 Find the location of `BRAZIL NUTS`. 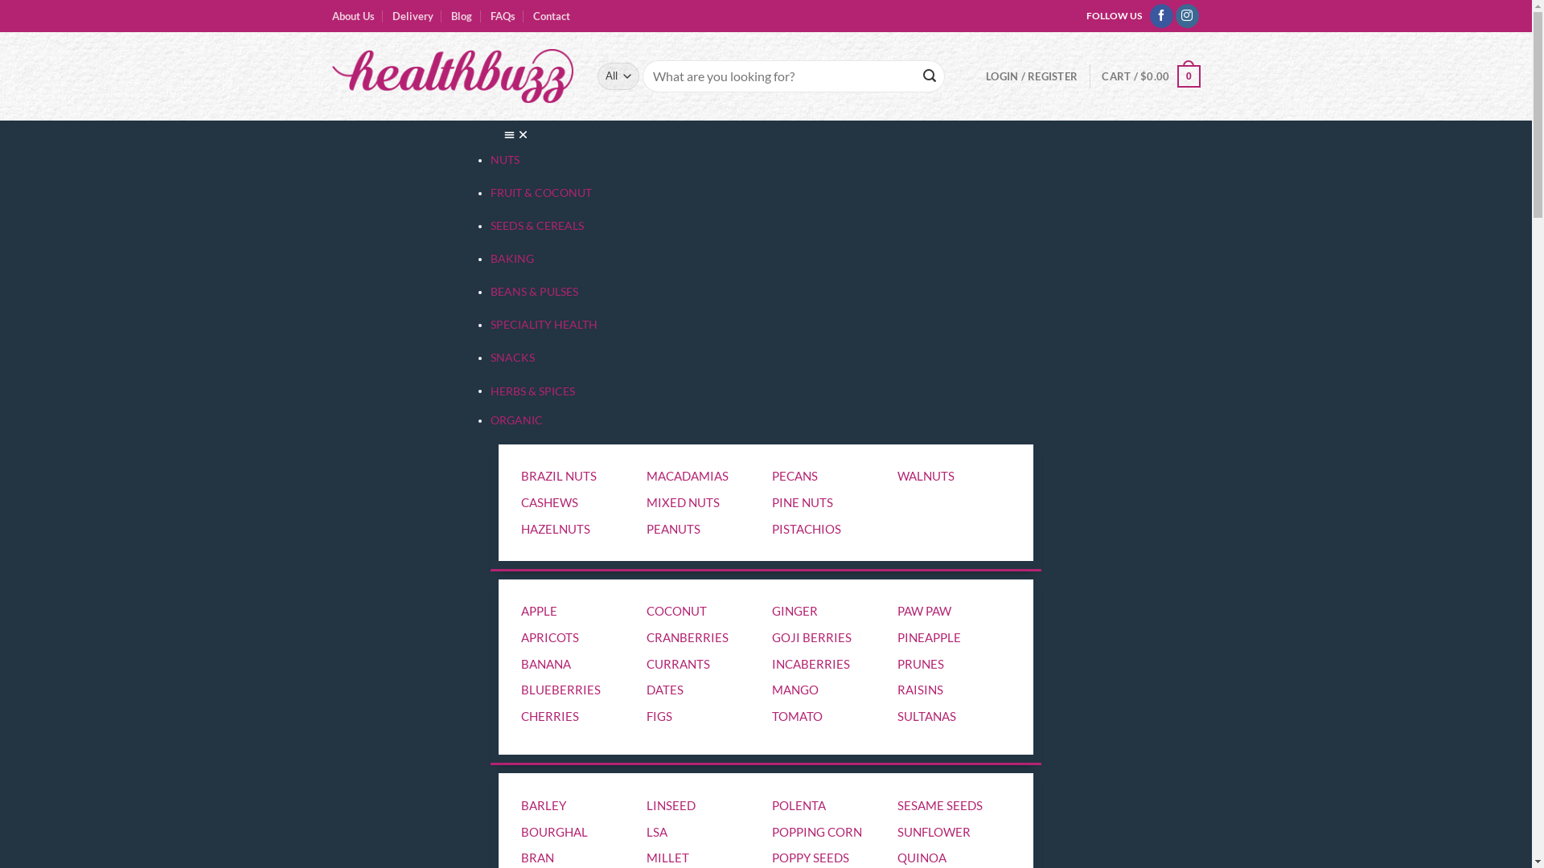

BRAZIL NUTS is located at coordinates (559, 476).